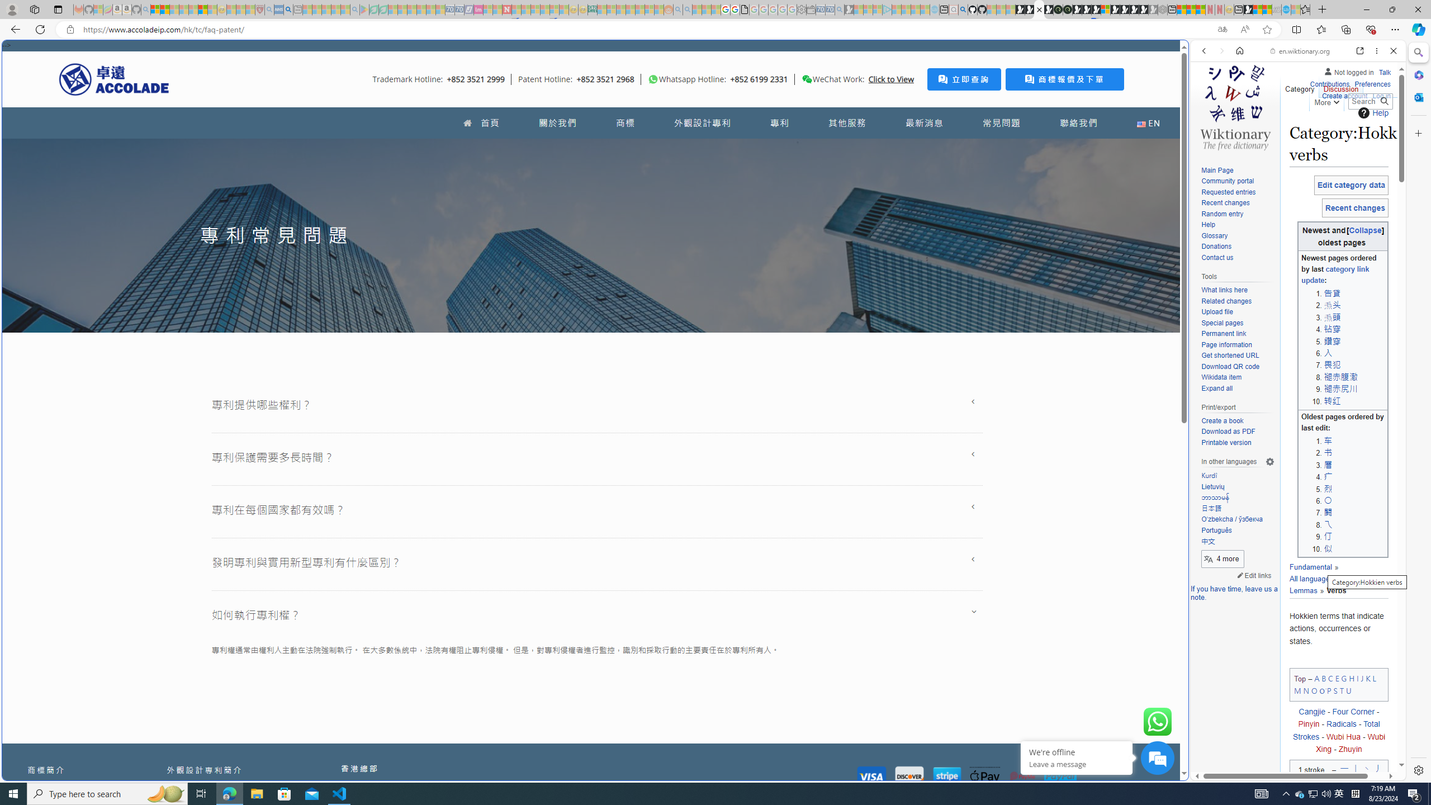  I want to click on Page information, so click(1238, 345).